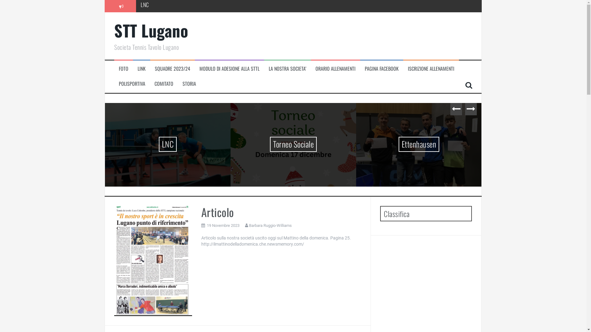 This screenshot has width=591, height=332. I want to click on LNC, so click(145, 6).